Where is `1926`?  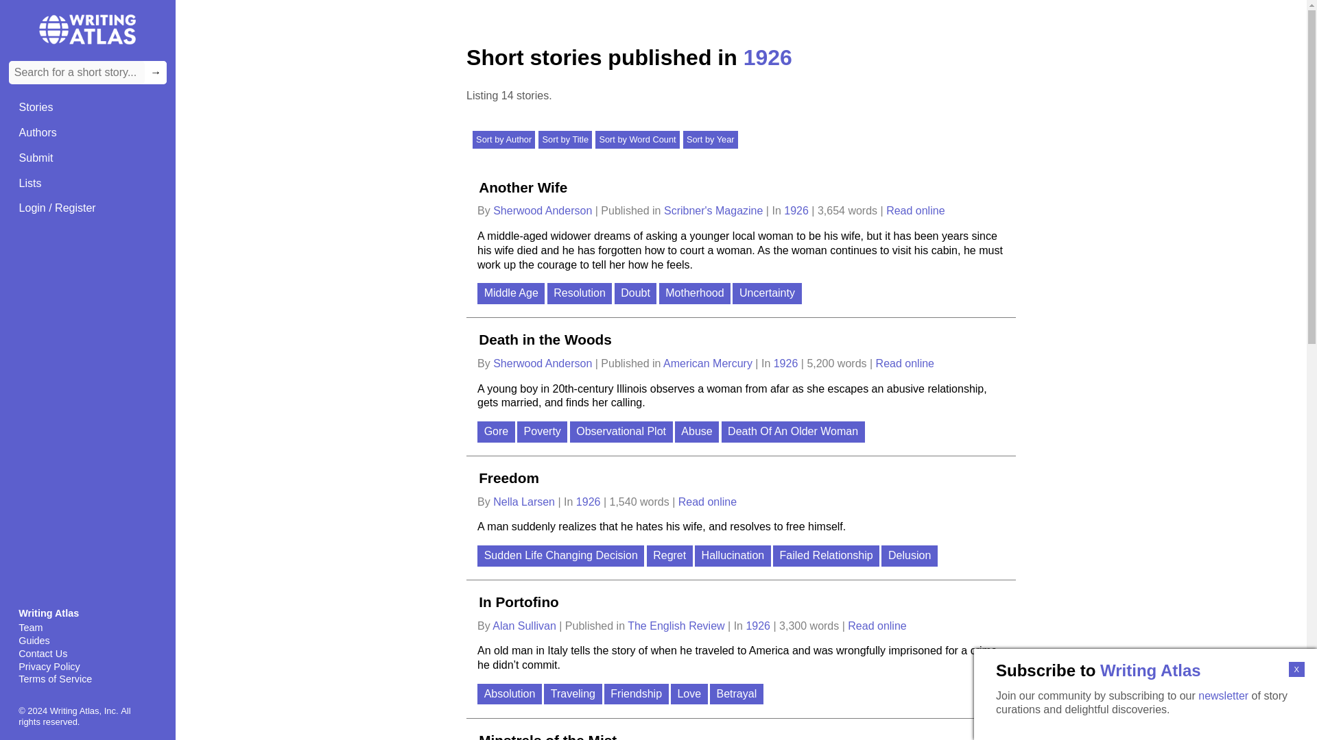
1926 is located at coordinates (787, 363).